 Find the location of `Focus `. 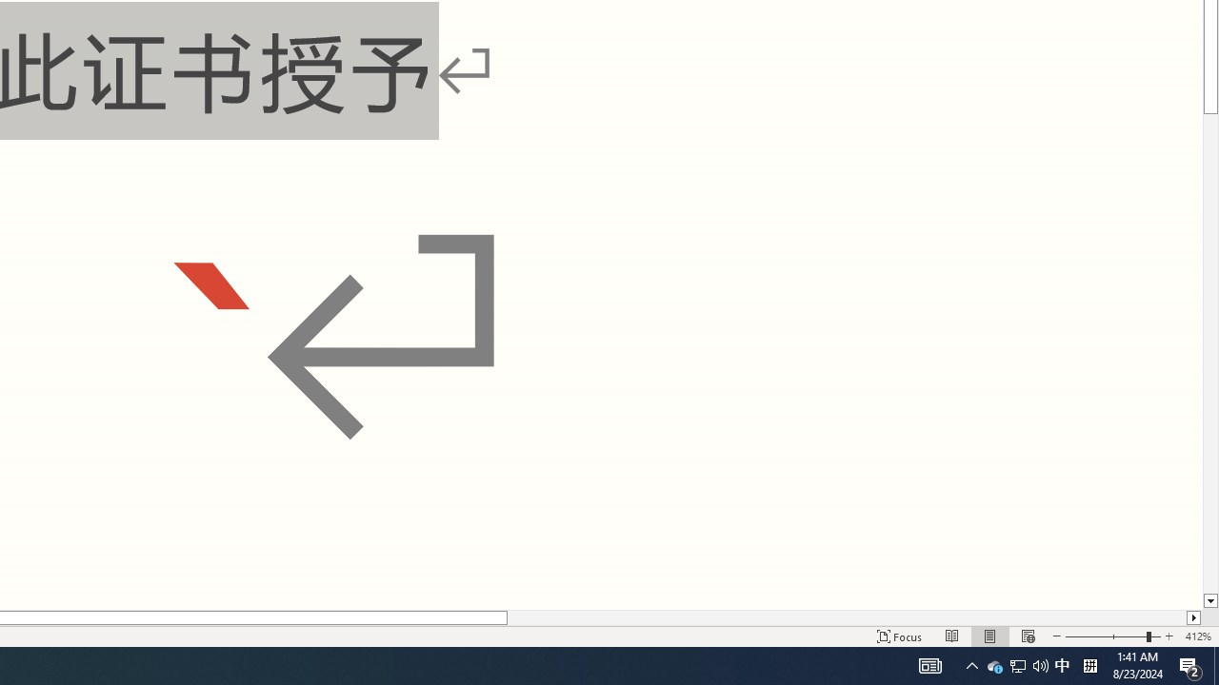

Focus  is located at coordinates (899, 636).